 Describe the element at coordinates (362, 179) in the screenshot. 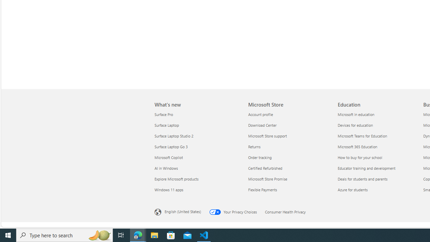

I see `Deals for students and parents Education` at that location.